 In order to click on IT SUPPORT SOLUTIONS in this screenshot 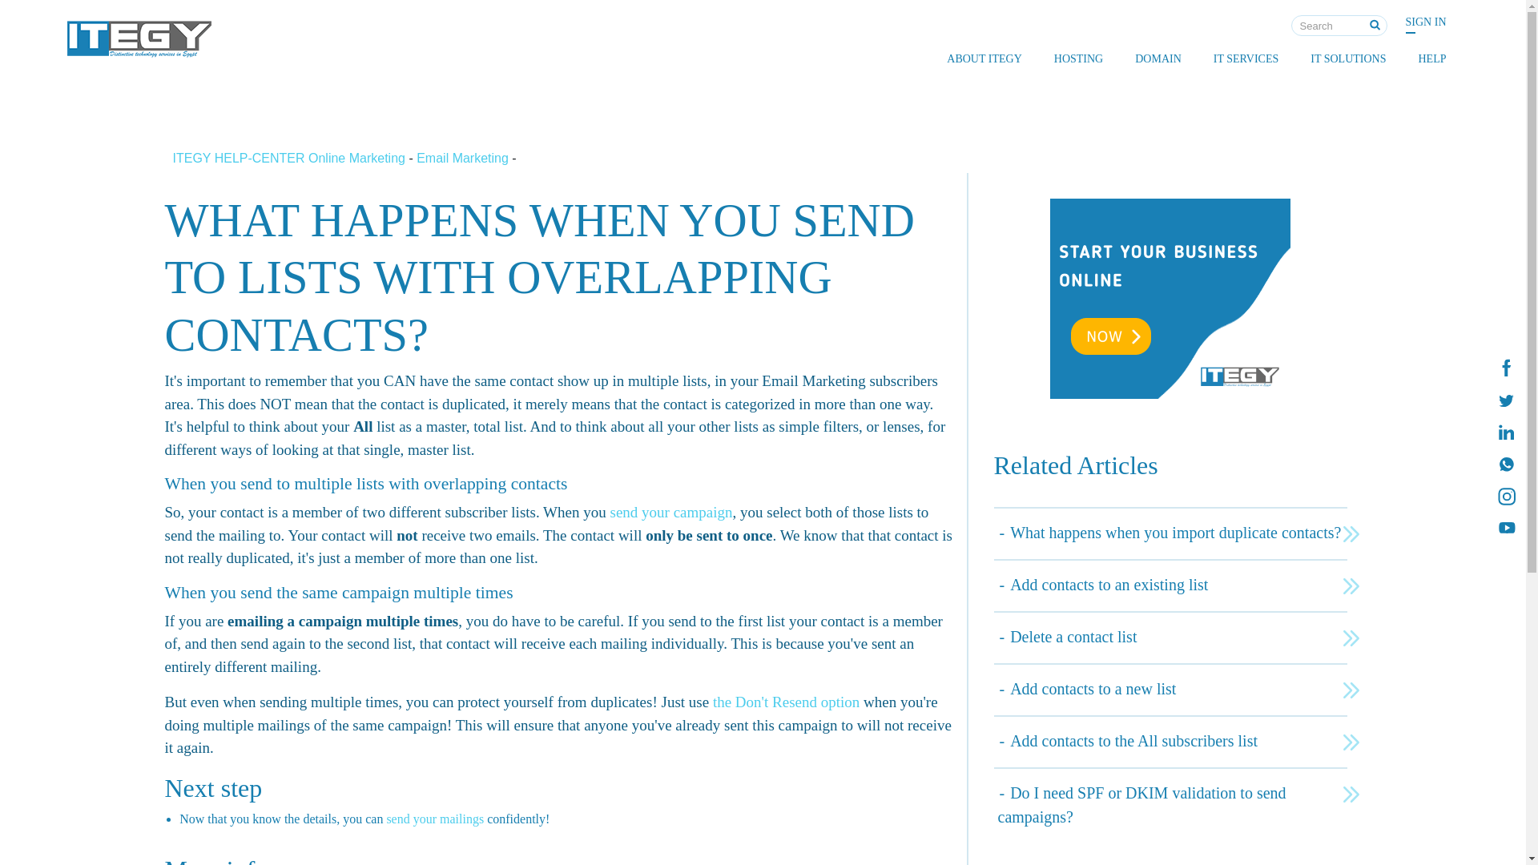, I will do `click(1336, 87)`.